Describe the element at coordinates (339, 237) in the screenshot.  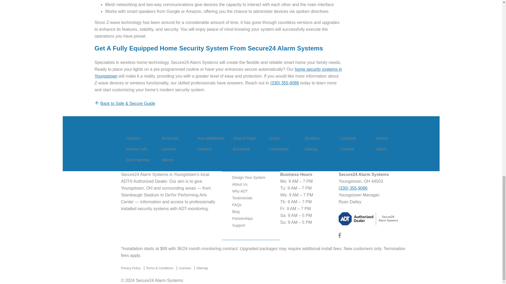
I see `Like us on Facebook` at that location.